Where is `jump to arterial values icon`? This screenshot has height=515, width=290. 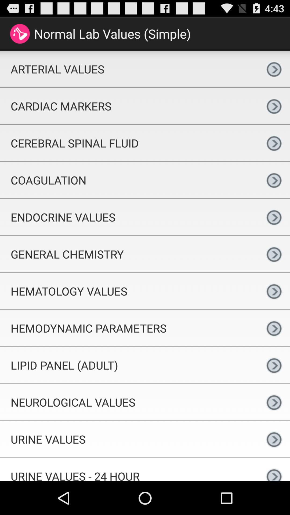 jump to arterial values icon is located at coordinates (129, 69).